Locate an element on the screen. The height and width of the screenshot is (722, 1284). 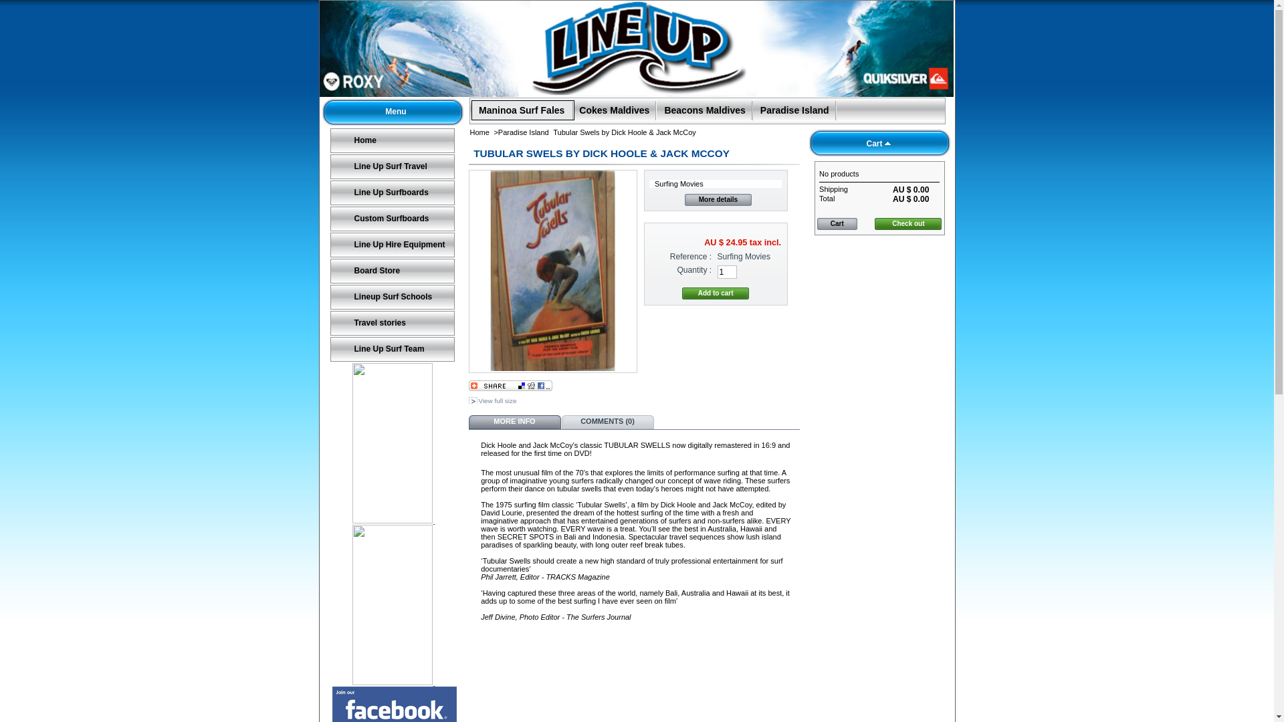
Home is located at coordinates (479, 132).